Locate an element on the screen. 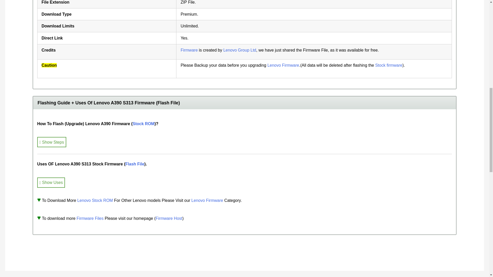 This screenshot has width=493, height=277. Lenovo Firmware is located at coordinates (283, 65).